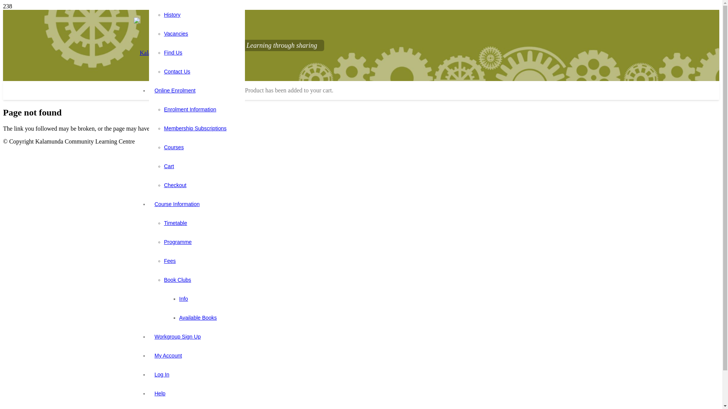 This screenshot has width=728, height=409. I want to click on Cart, so click(169, 166).